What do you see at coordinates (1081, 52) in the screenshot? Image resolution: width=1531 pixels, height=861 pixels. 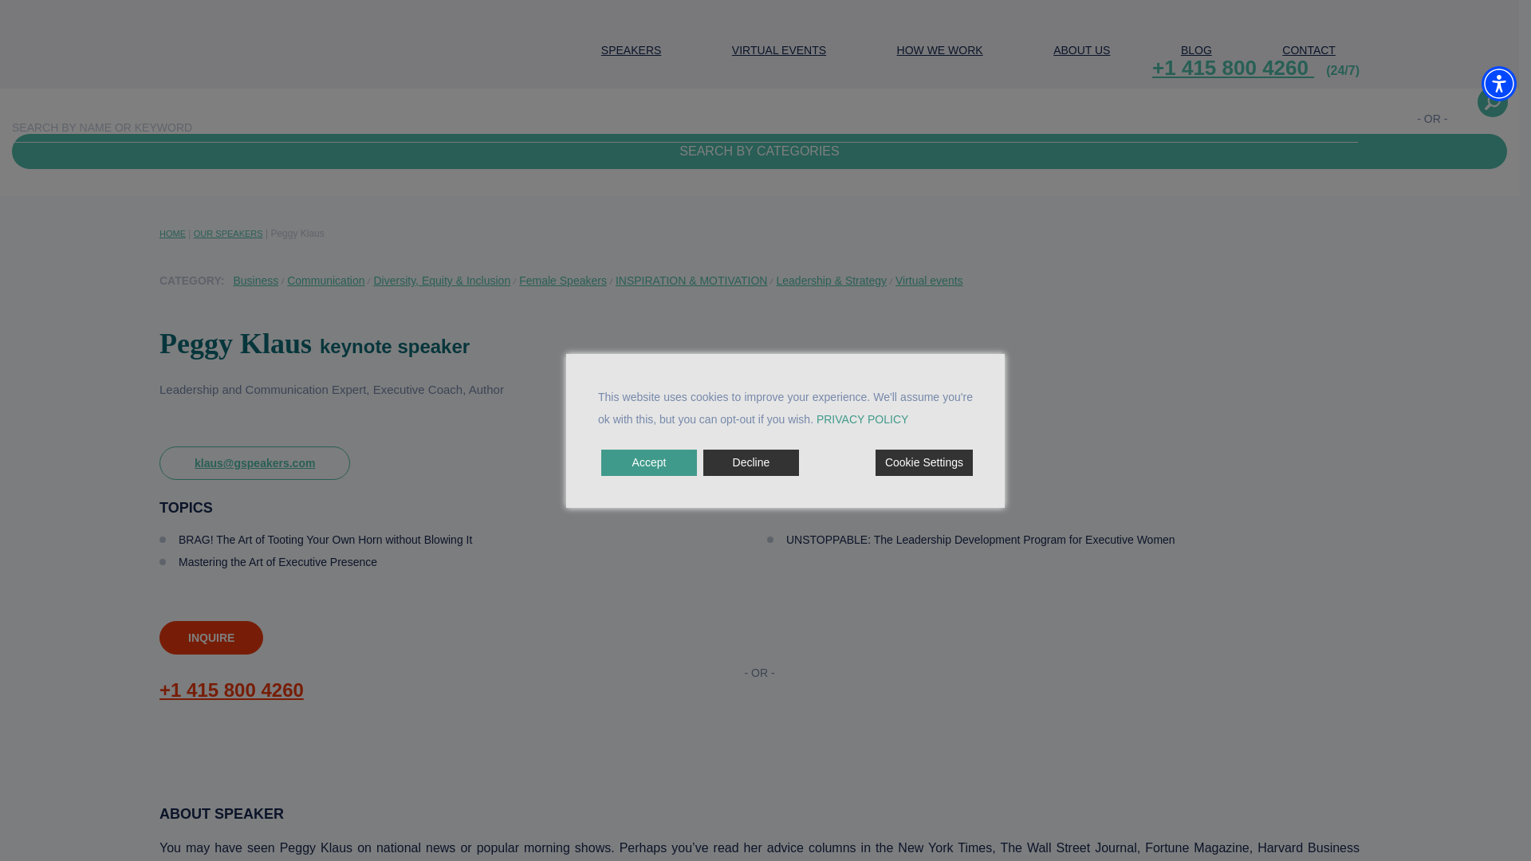 I see `ABOUT US` at bounding box center [1081, 52].